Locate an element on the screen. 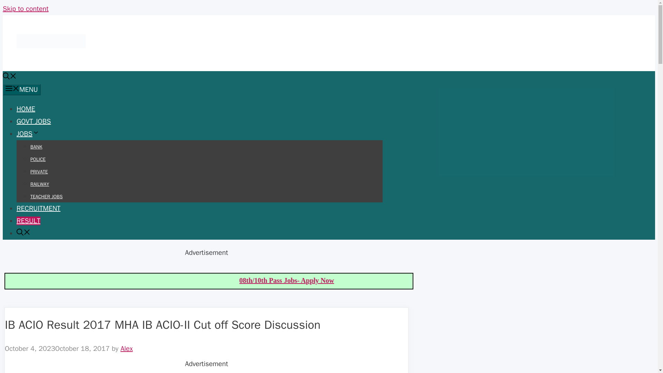 This screenshot has height=373, width=663. HOME is located at coordinates (26, 109).